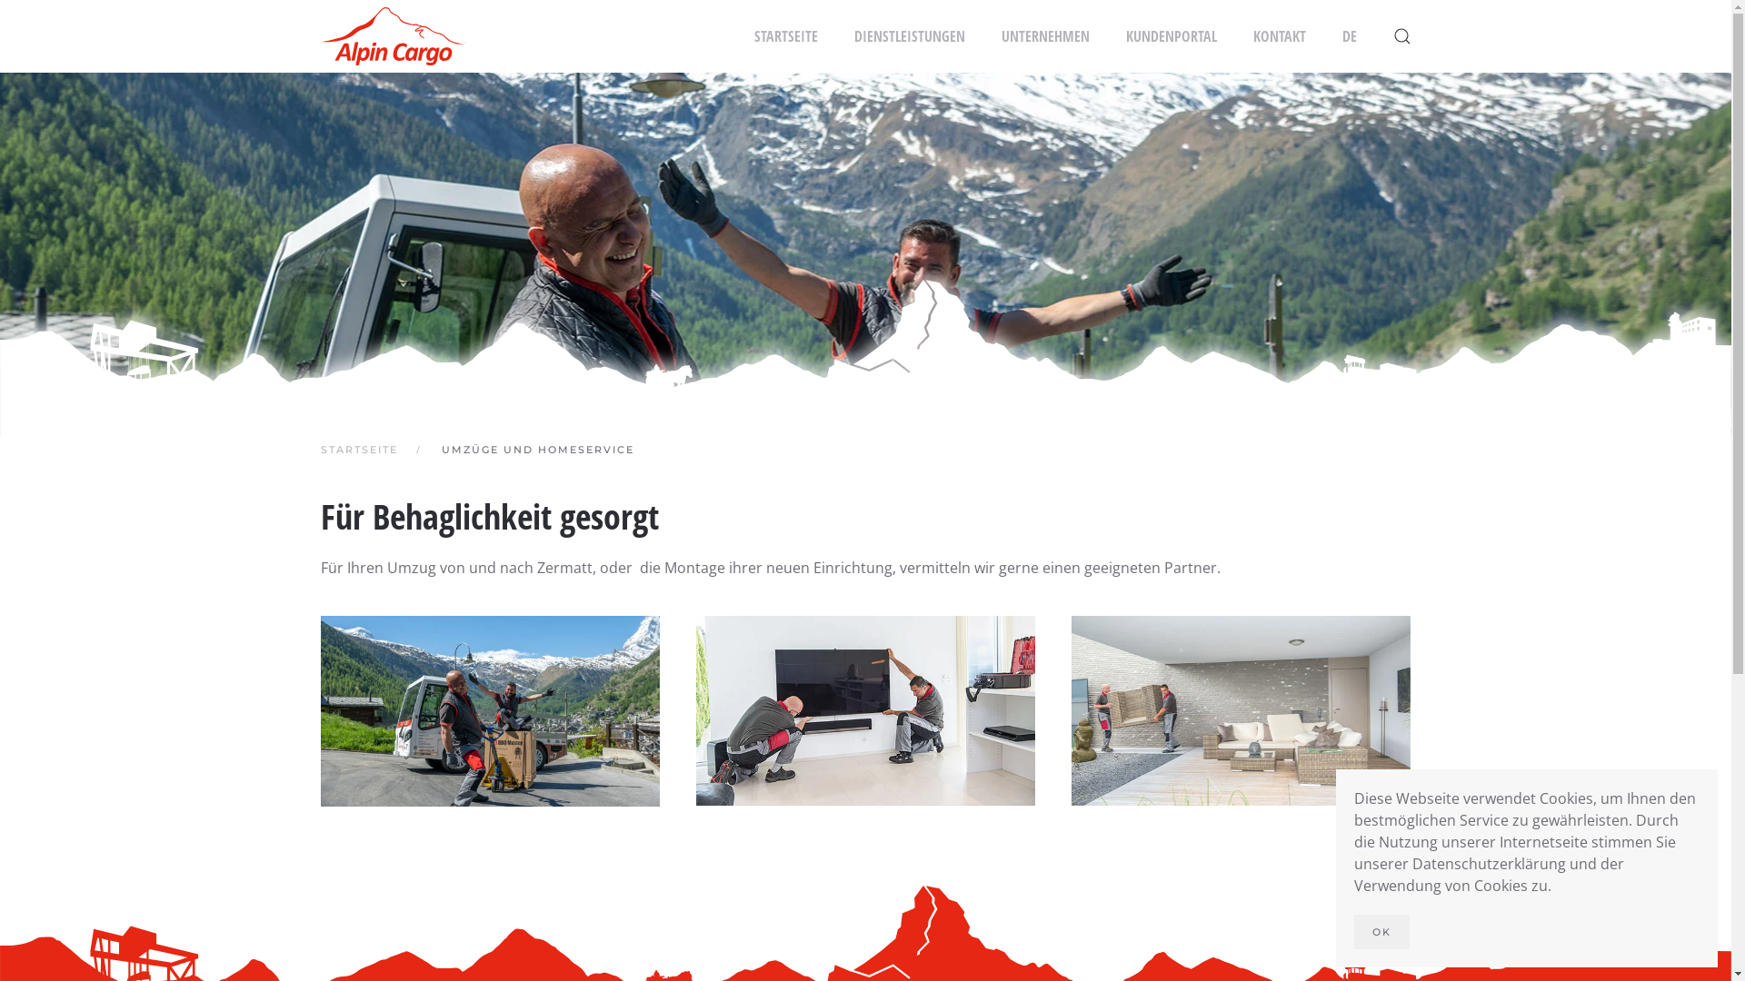 The width and height of the screenshot is (1745, 981). What do you see at coordinates (1381, 932) in the screenshot?
I see `OK` at bounding box center [1381, 932].